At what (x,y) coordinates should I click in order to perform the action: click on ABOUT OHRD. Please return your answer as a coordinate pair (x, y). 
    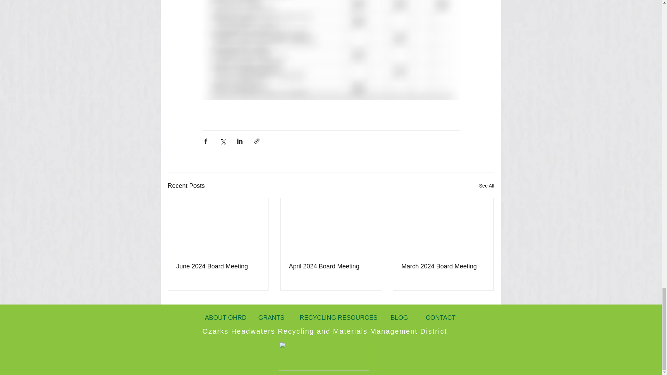
    Looking at the image, I should click on (224, 318).